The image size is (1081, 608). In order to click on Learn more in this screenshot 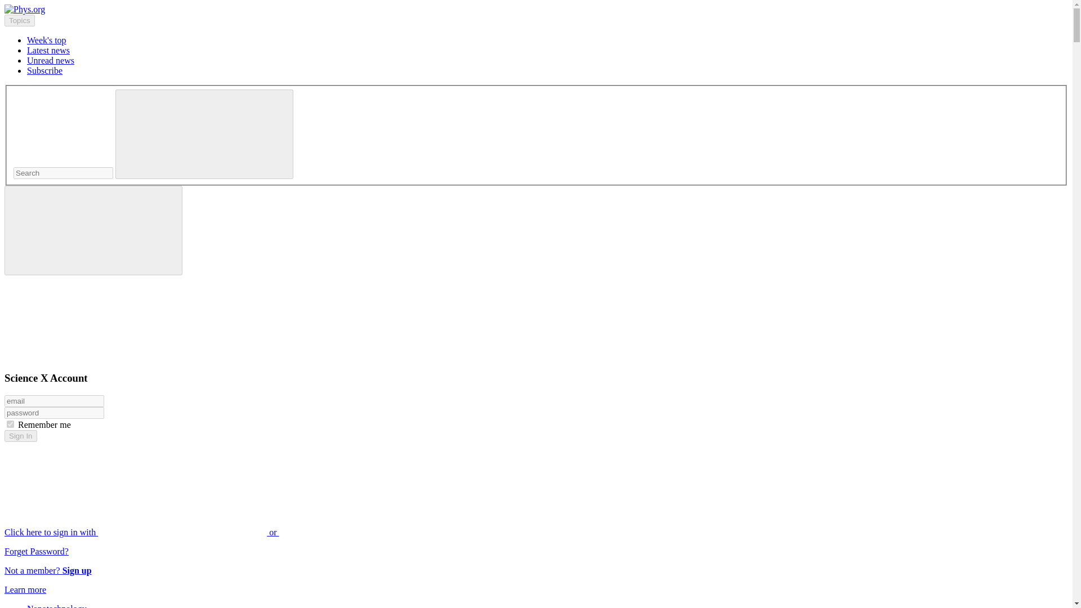, I will do `click(25, 589)`.